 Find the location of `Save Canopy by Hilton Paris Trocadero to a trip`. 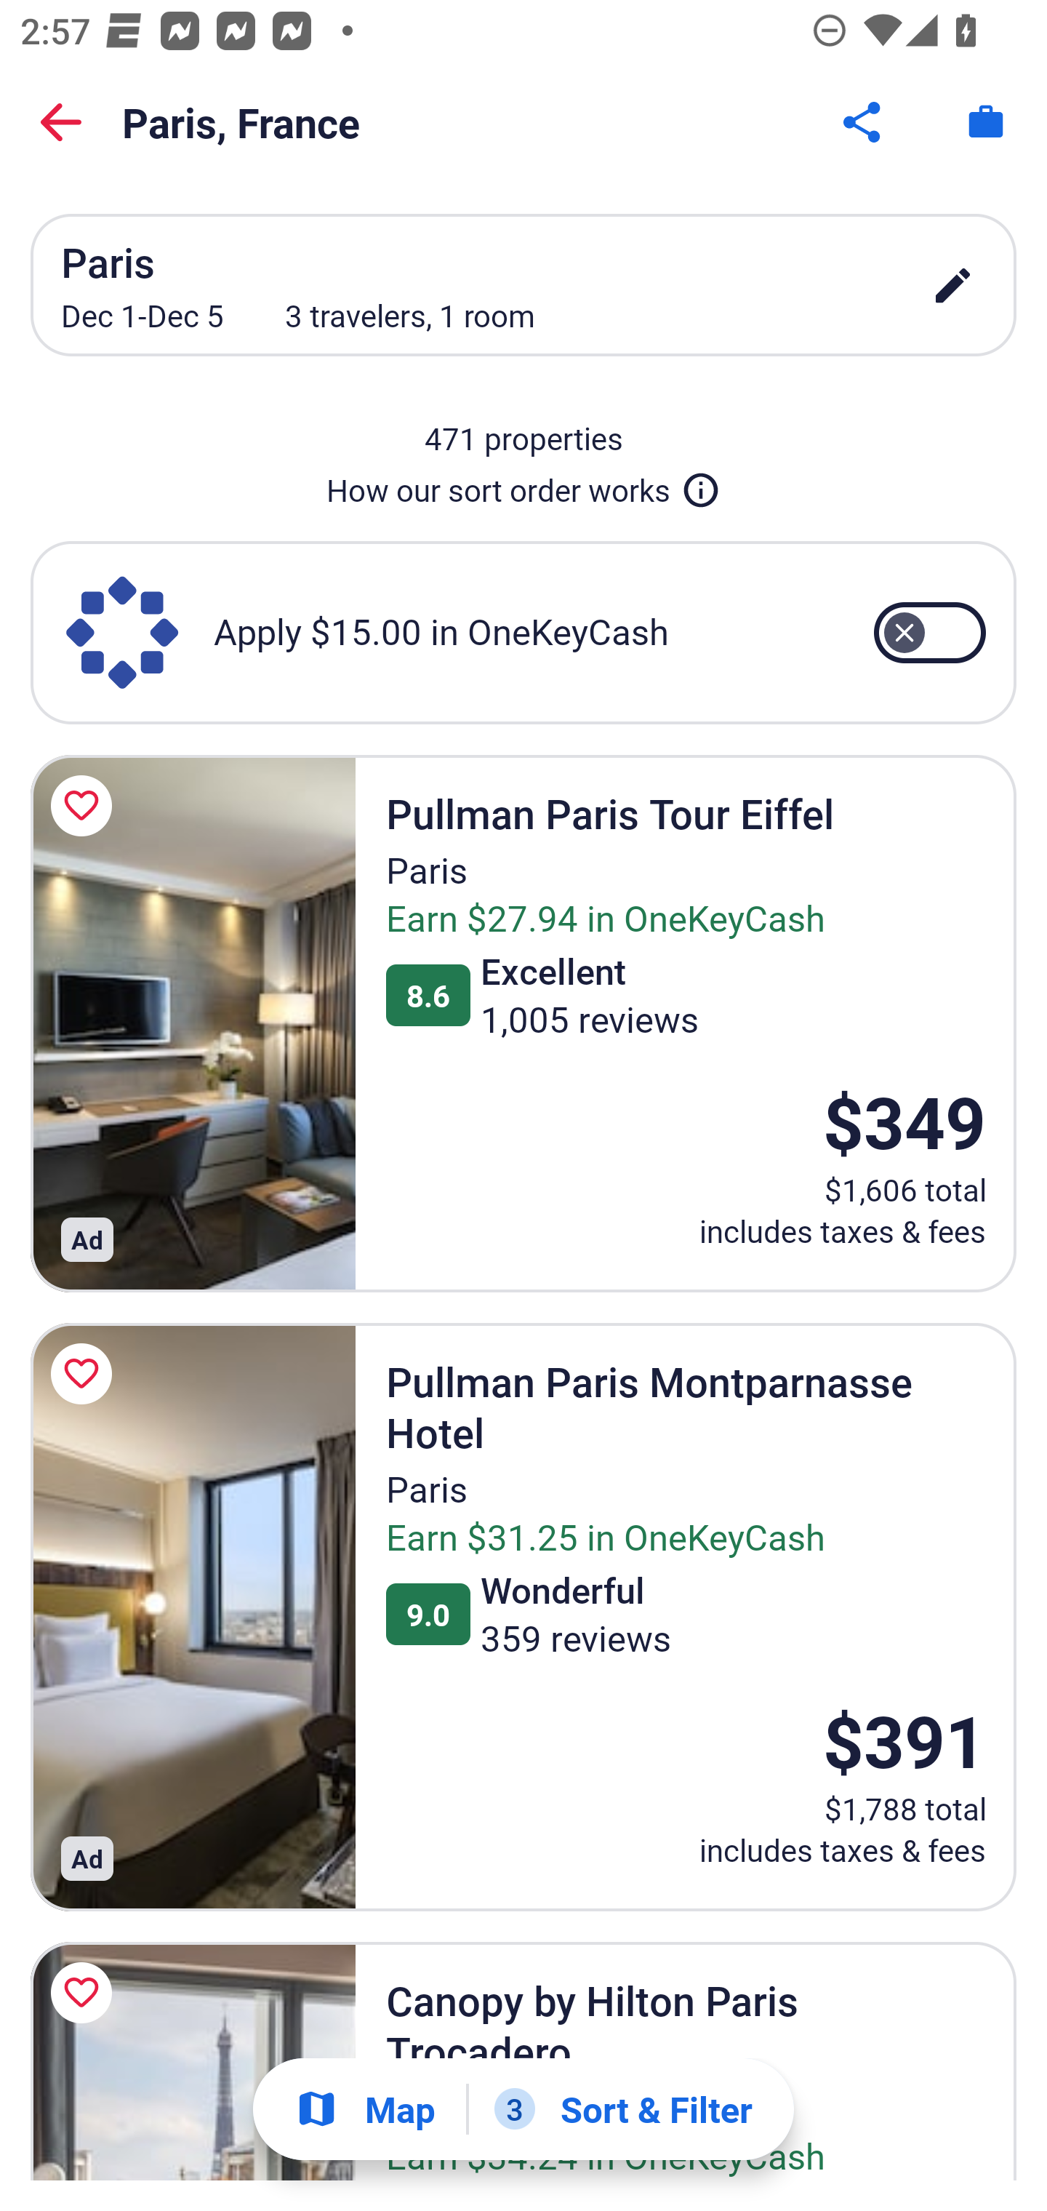

Save Canopy by Hilton Paris Trocadero to a trip is located at coordinates (86, 1993).